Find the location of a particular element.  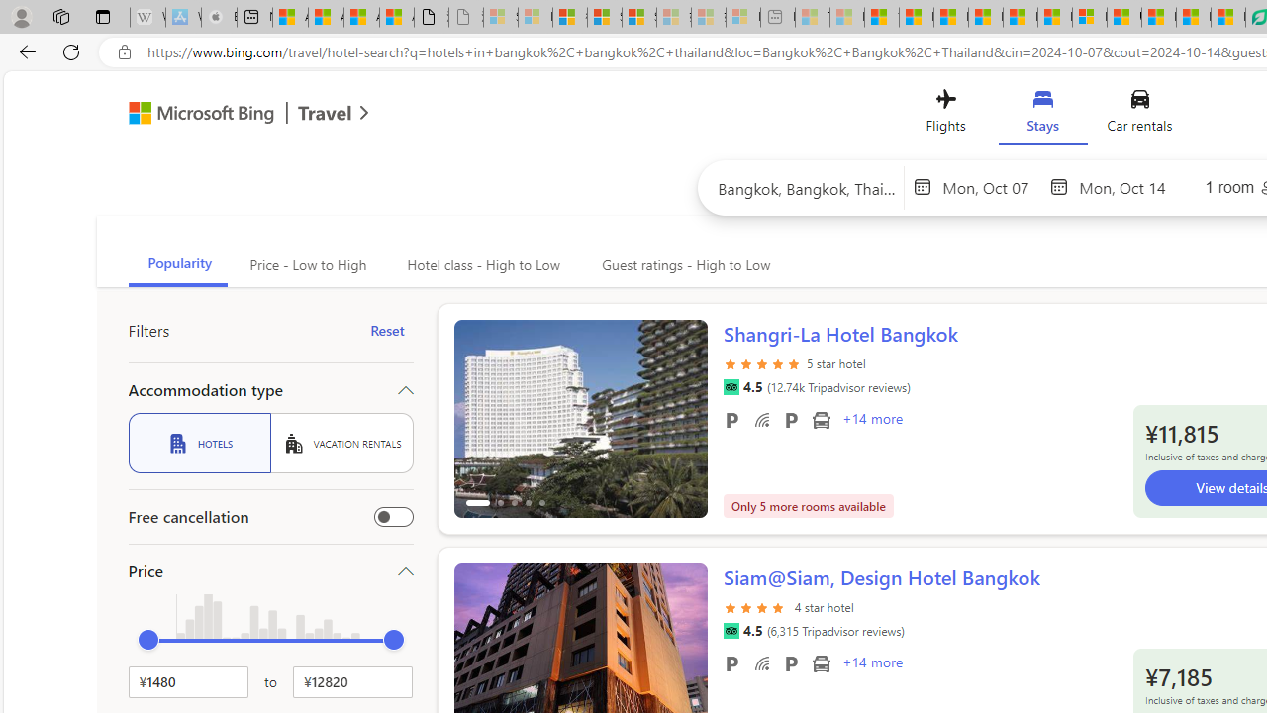

Microsoft Bing is located at coordinates (192, 115).